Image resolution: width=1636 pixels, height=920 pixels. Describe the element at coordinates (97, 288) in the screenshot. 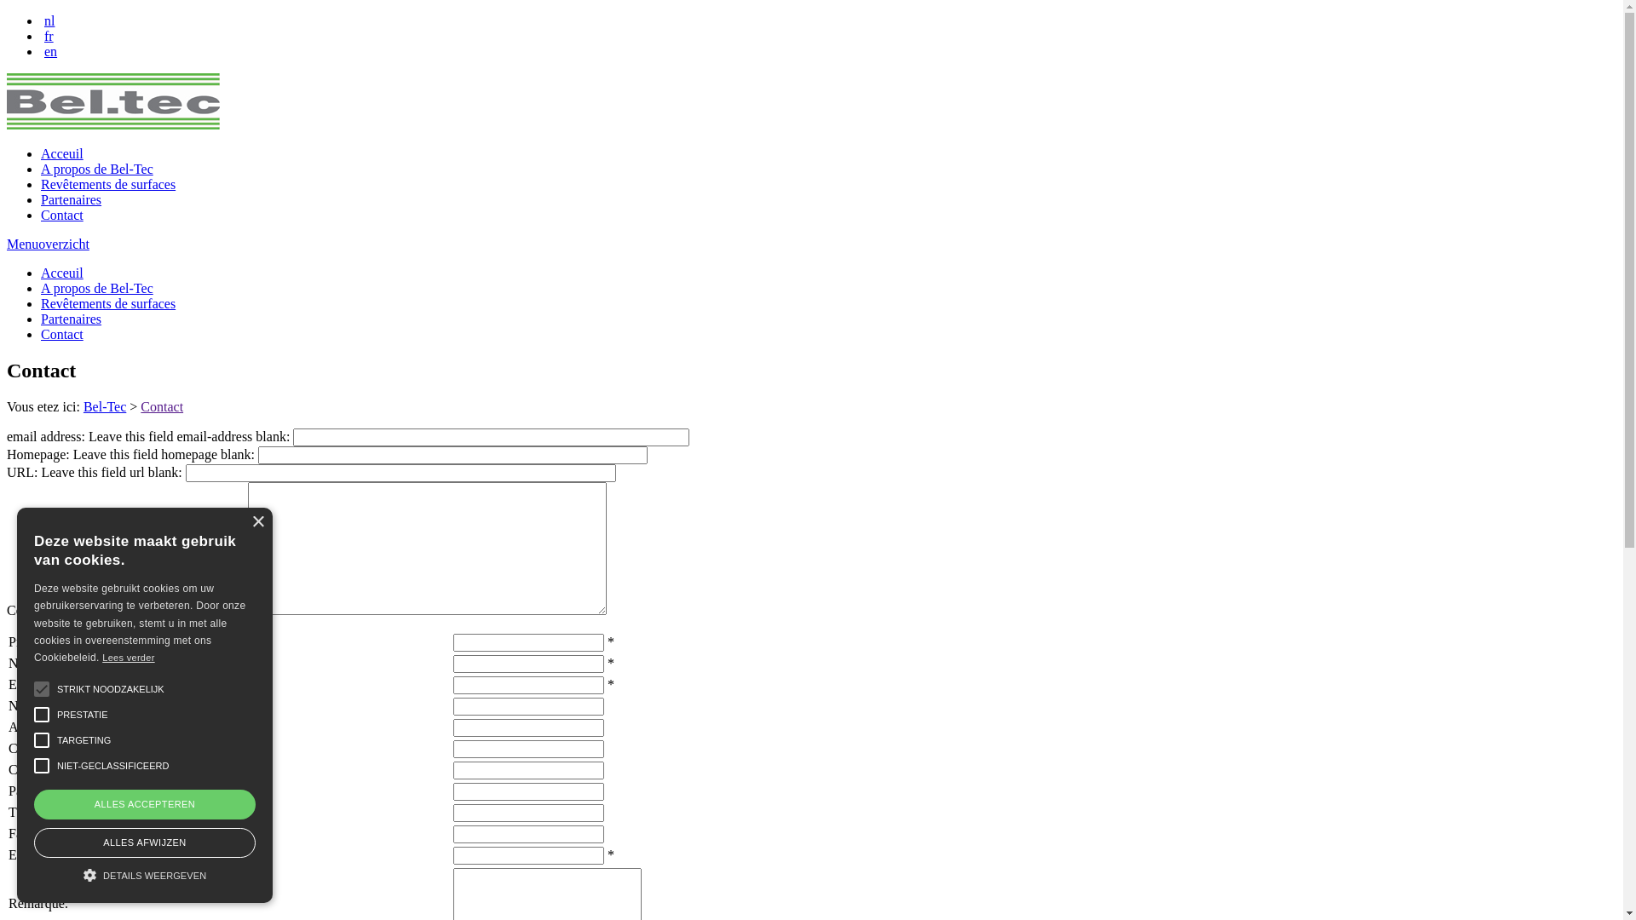

I see `A propos de Bel-Tec` at that location.